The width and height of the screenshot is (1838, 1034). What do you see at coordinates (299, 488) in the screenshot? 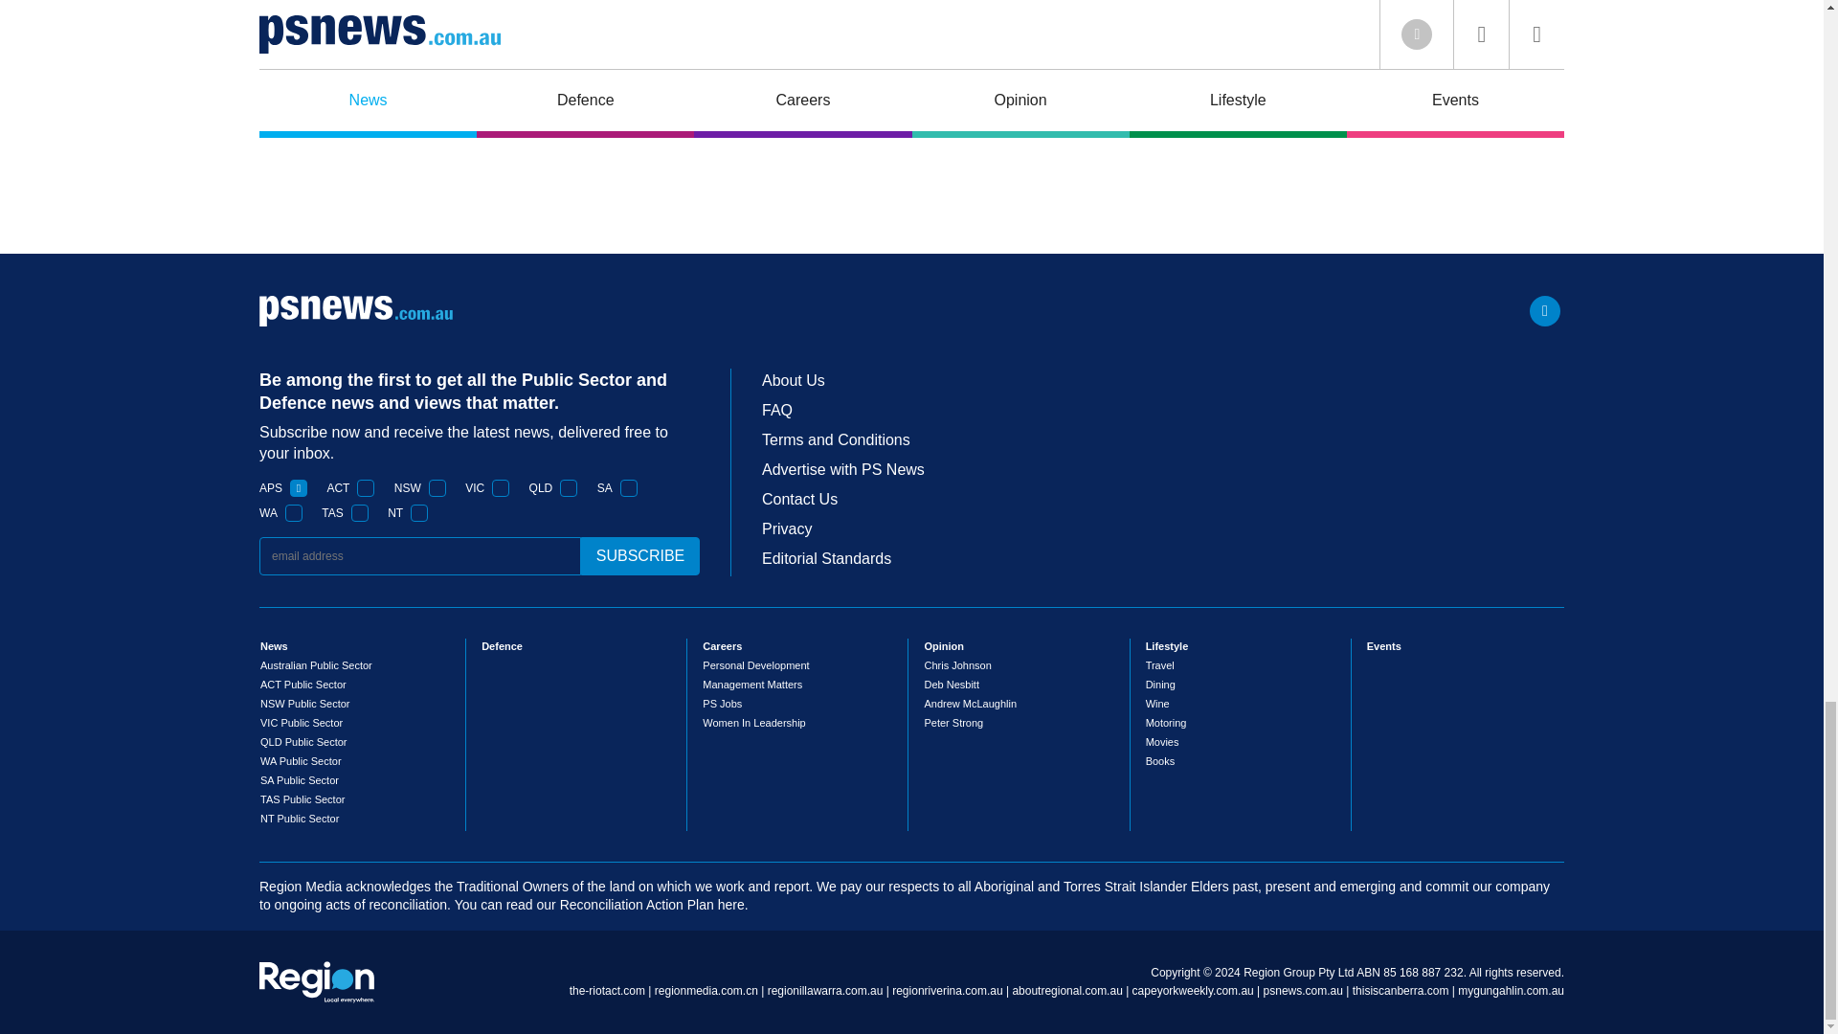
I see `1` at bounding box center [299, 488].